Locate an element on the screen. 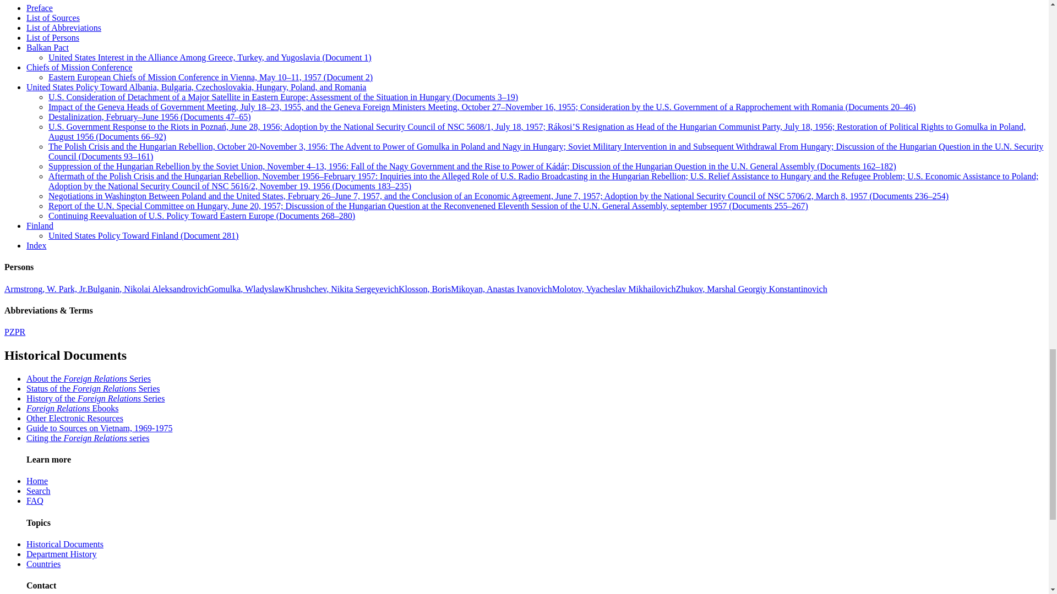 The image size is (1057, 594). Soviet Minister of Defense, February 1955-October 1957 is located at coordinates (752, 289).